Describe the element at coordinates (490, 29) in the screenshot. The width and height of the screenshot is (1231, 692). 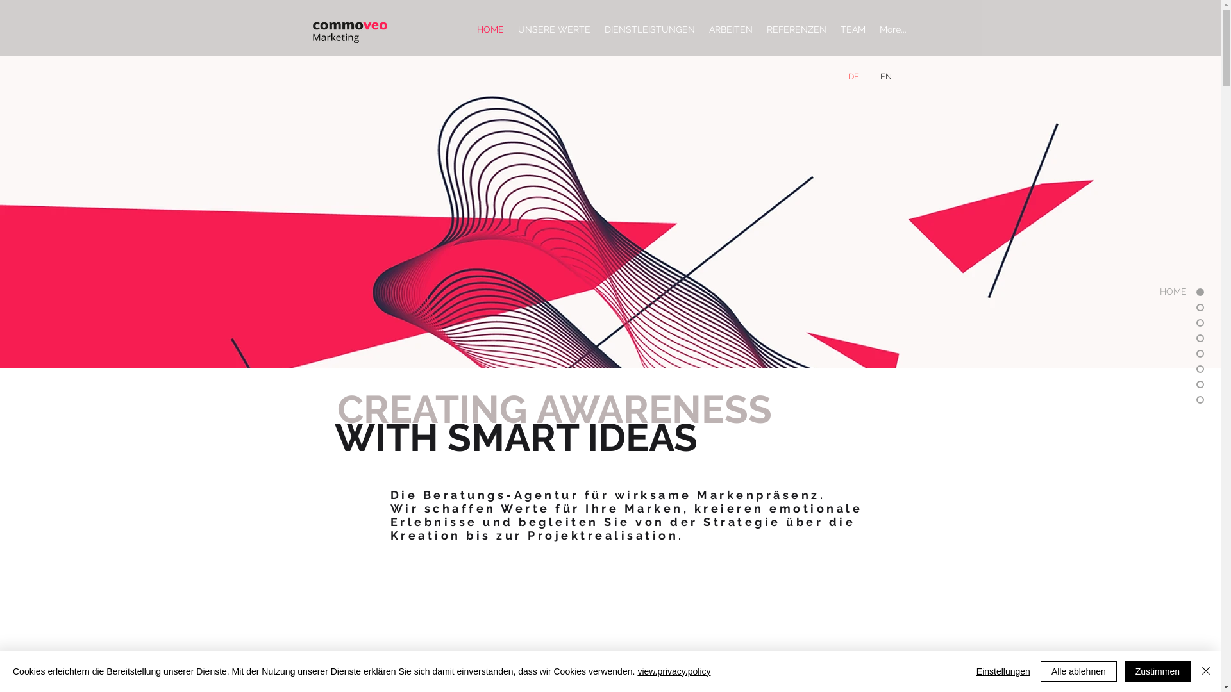
I see `HOME` at that location.